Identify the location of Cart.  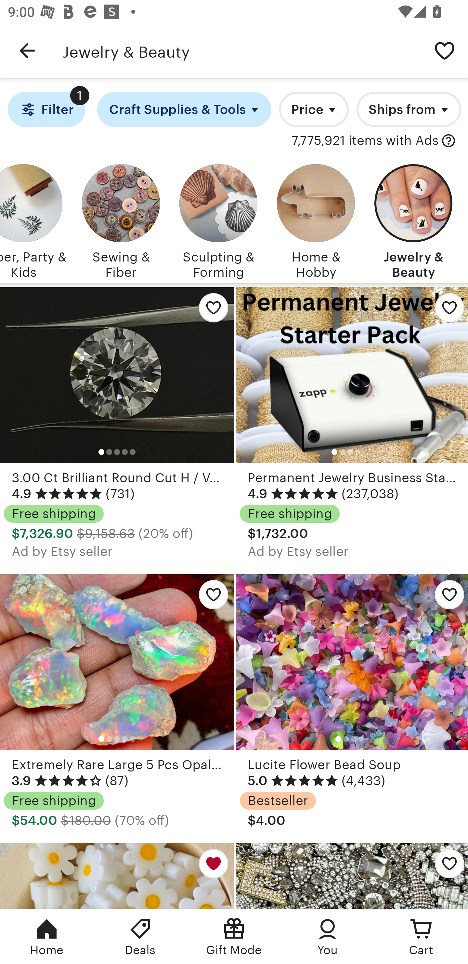
(421, 937).